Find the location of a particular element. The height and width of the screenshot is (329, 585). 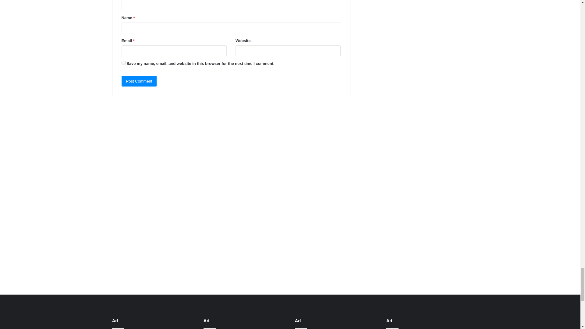

Post Comment is located at coordinates (139, 81).